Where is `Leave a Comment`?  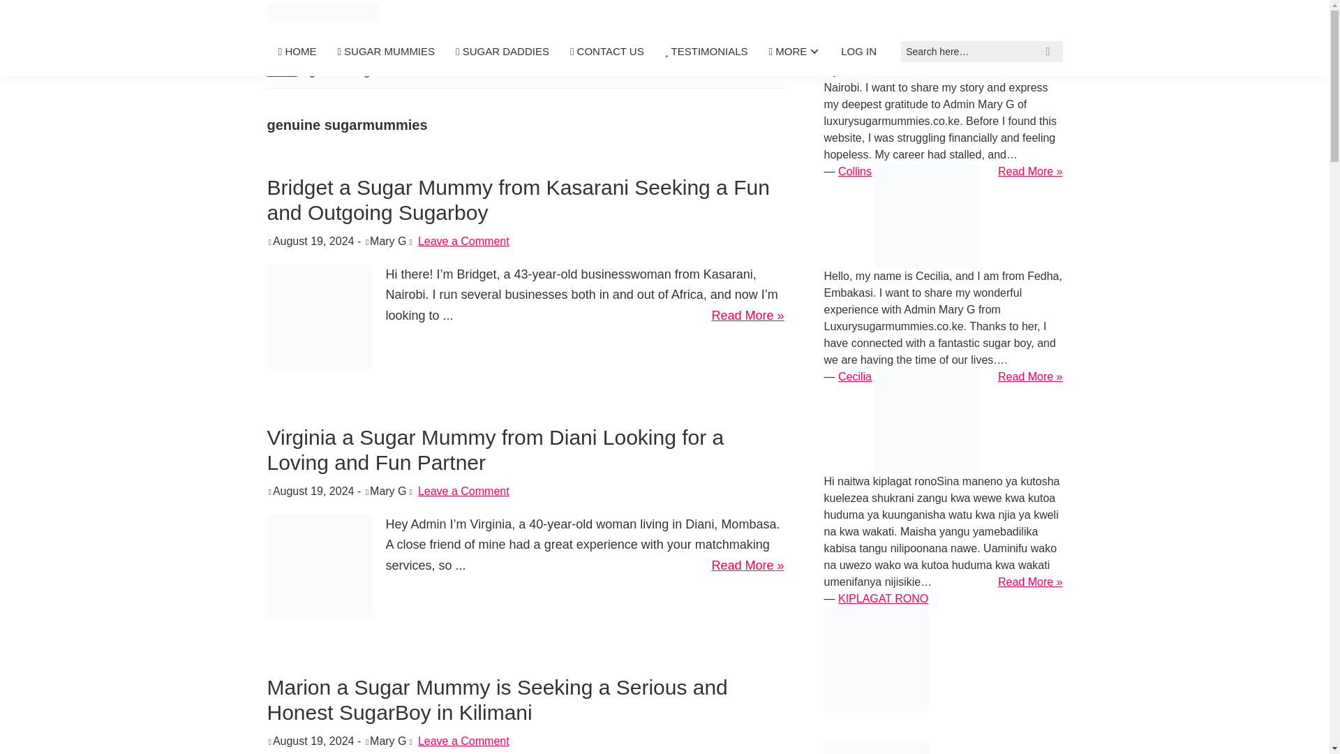
Leave a Comment is located at coordinates (463, 741).